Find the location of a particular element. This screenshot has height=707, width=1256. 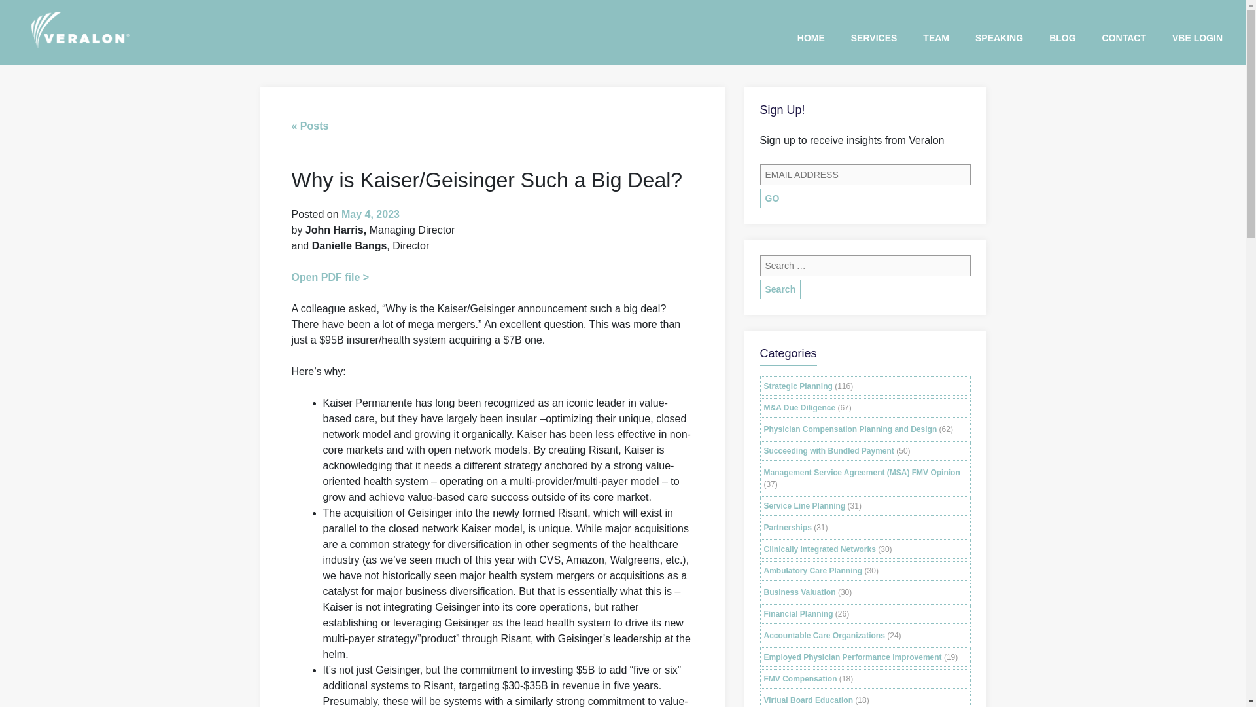

Clinically Integrated Networks is located at coordinates (819, 549).